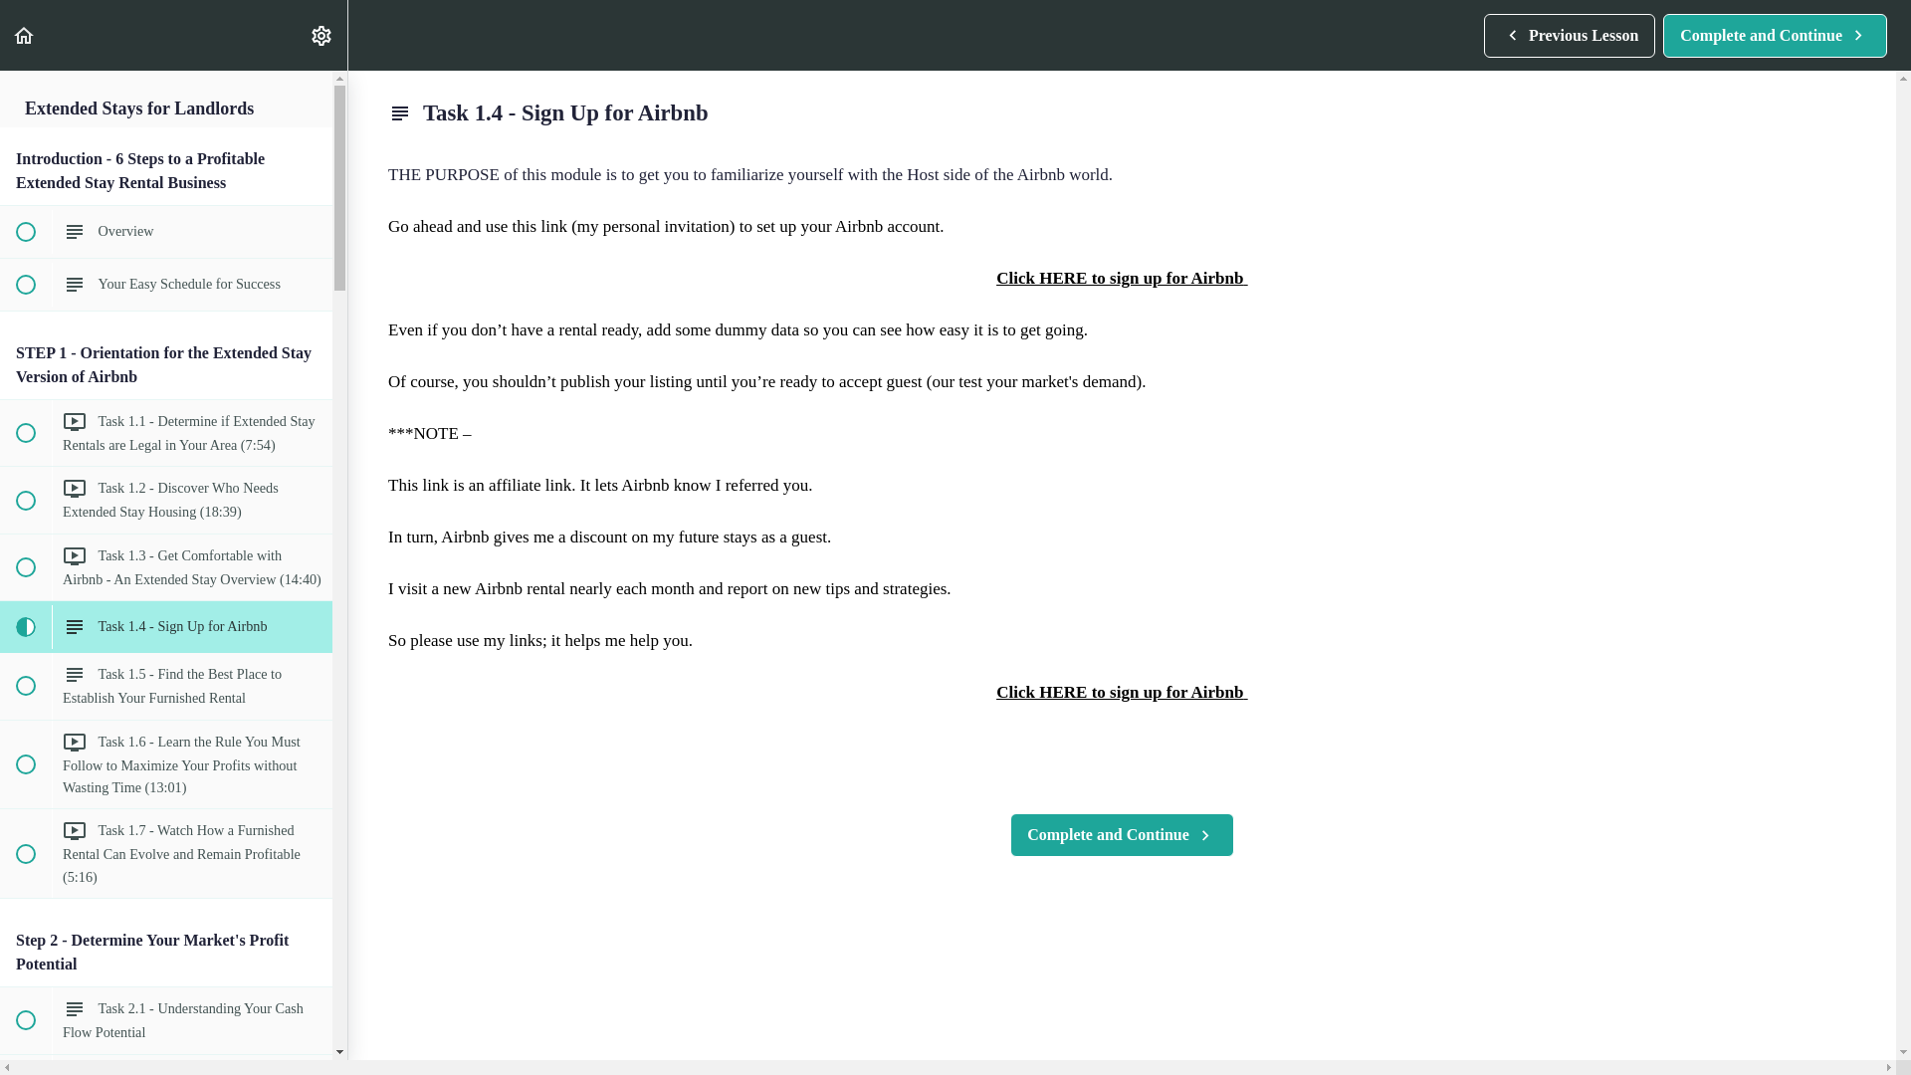 This screenshot has height=1075, width=1911. I want to click on   Task 2.1 - Understanding Your Cash Flow Potential, so click(166, 1020).